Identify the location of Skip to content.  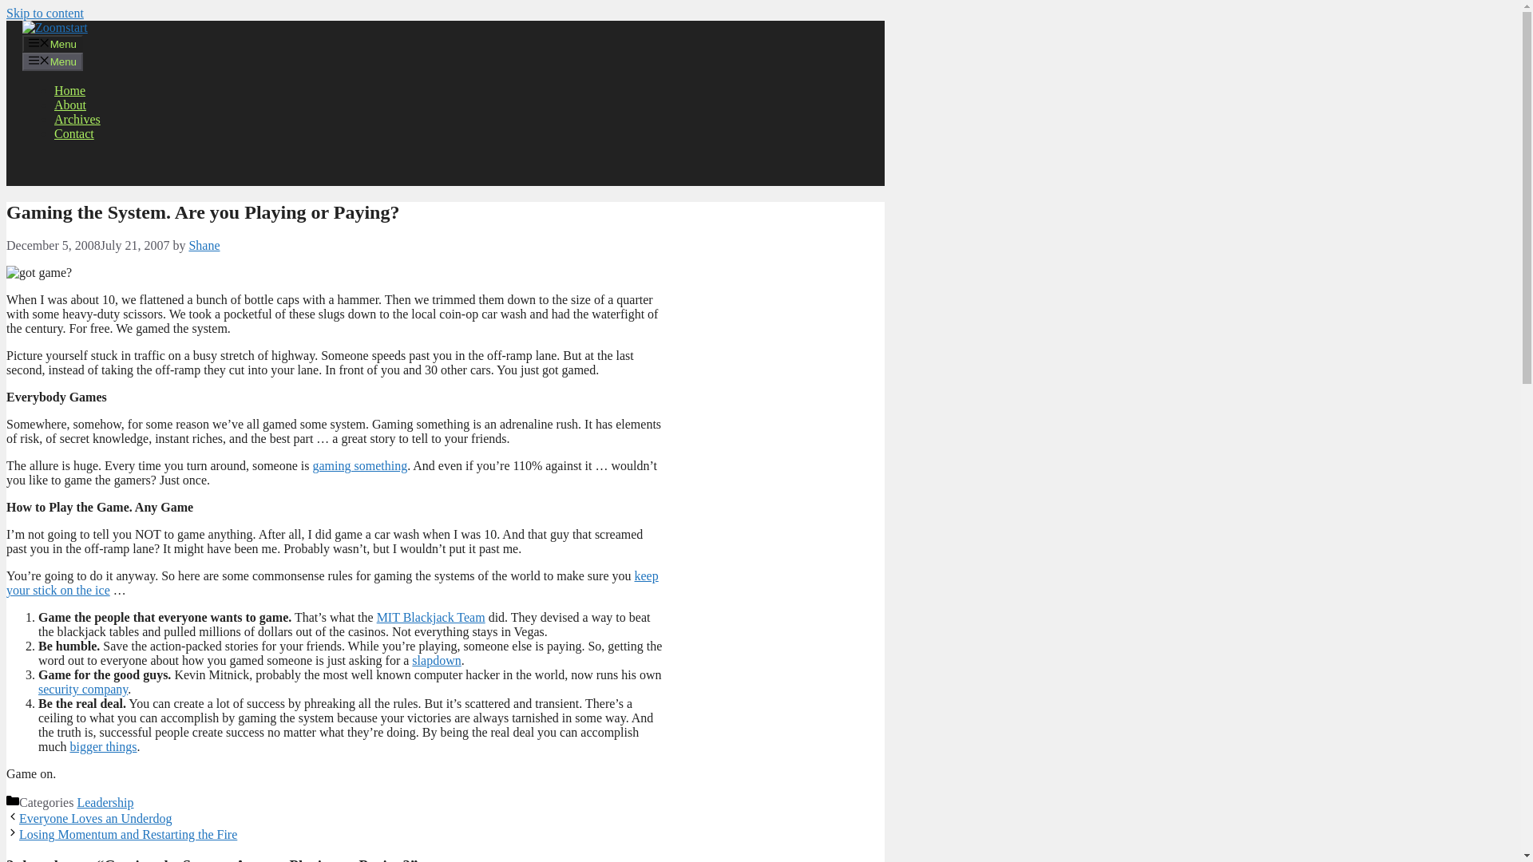
(45, 13).